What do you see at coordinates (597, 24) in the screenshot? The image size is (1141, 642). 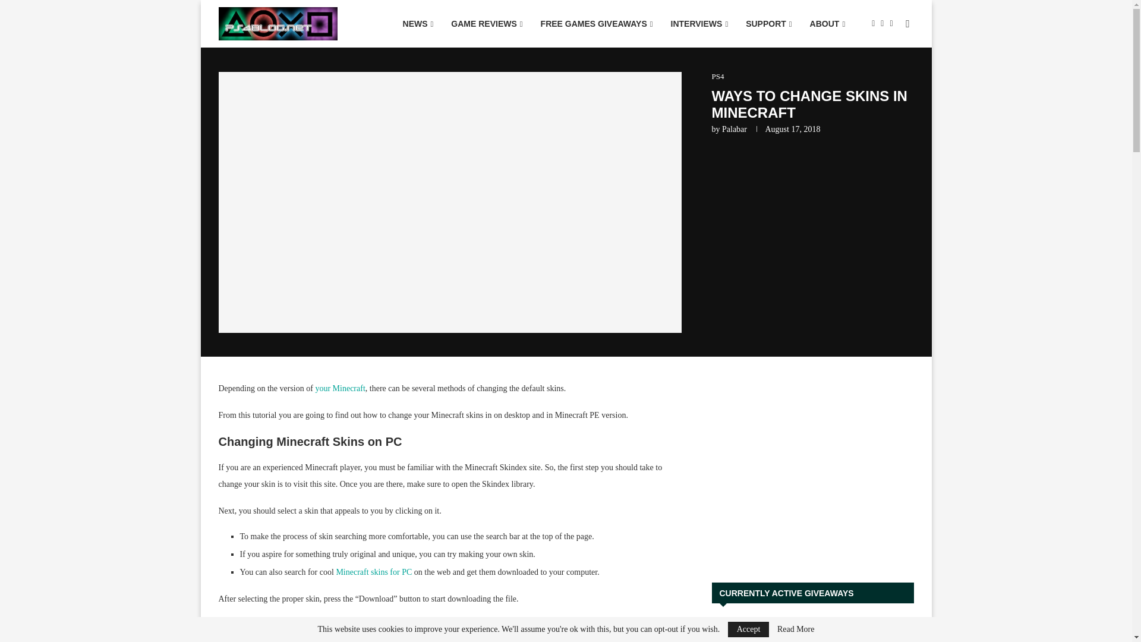 I see `FREE GAMES GIVEAWAYS` at bounding box center [597, 24].